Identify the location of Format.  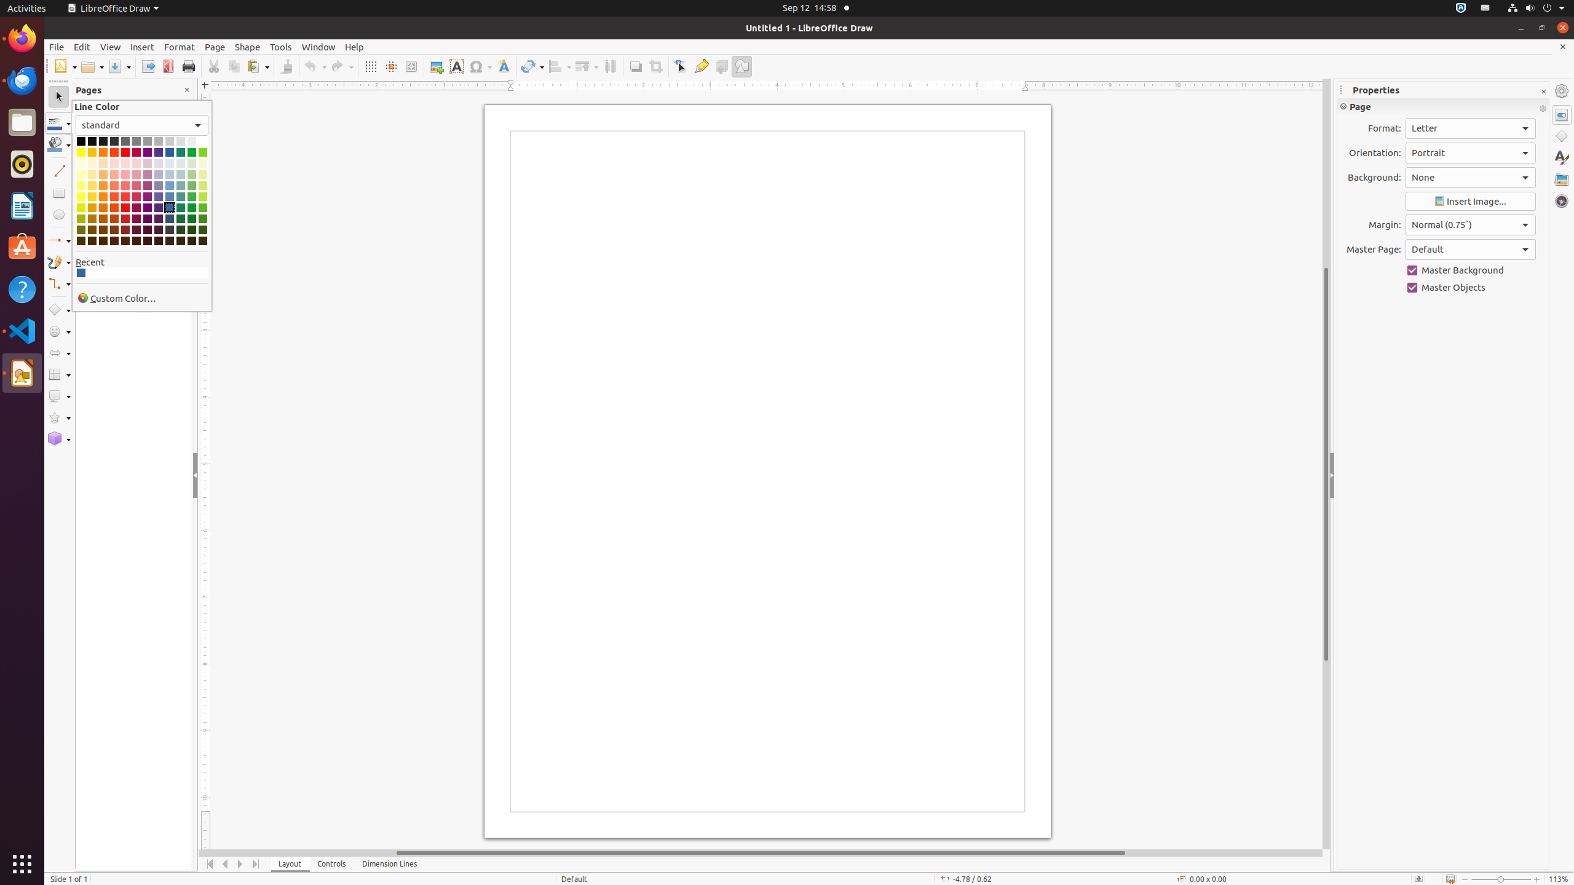
(180, 47).